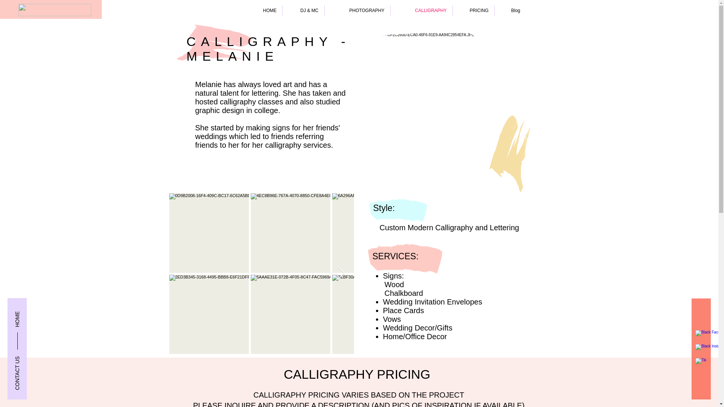 The height and width of the screenshot is (407, 724). What do you see at coordinates (29, 361) in the screenshot?
I see `CONTACT US` at bounding box center [29, 361].